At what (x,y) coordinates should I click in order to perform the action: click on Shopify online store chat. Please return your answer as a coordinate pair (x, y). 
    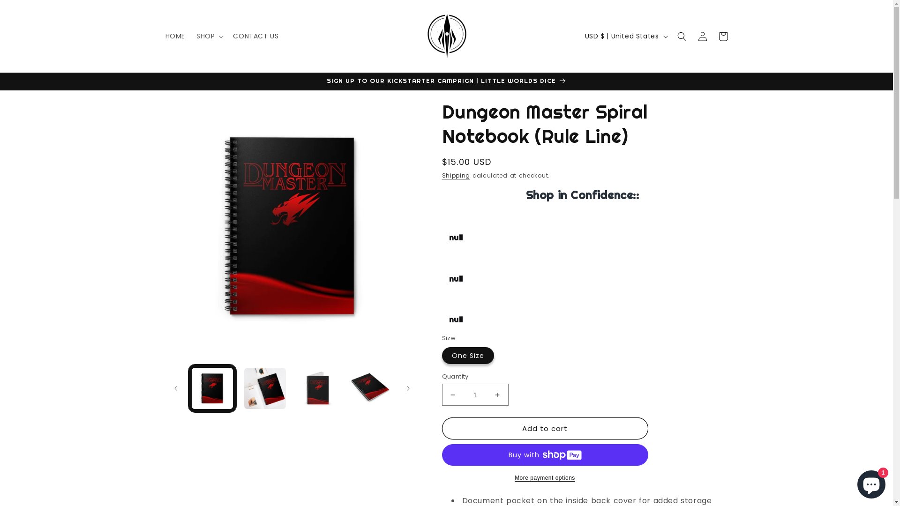
    Looking at the image, I should click on (871, 483).